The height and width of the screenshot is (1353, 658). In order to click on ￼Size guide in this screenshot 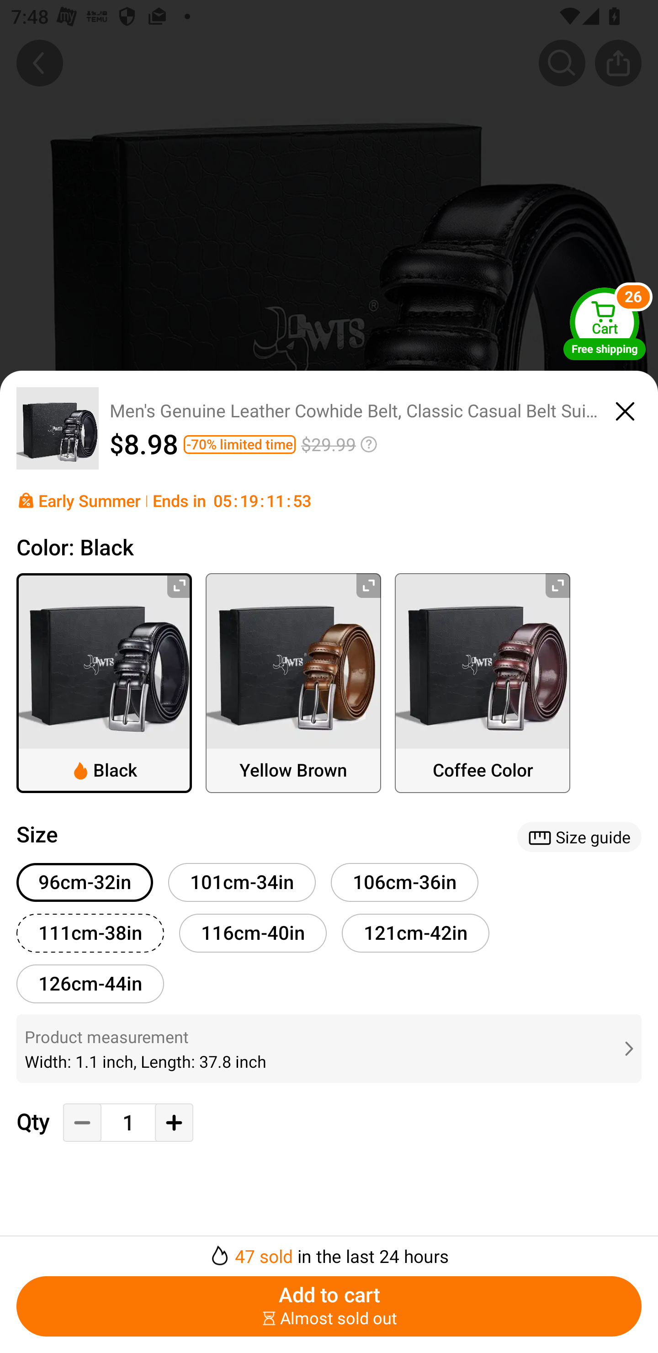, I will do `click(579, 836)`.